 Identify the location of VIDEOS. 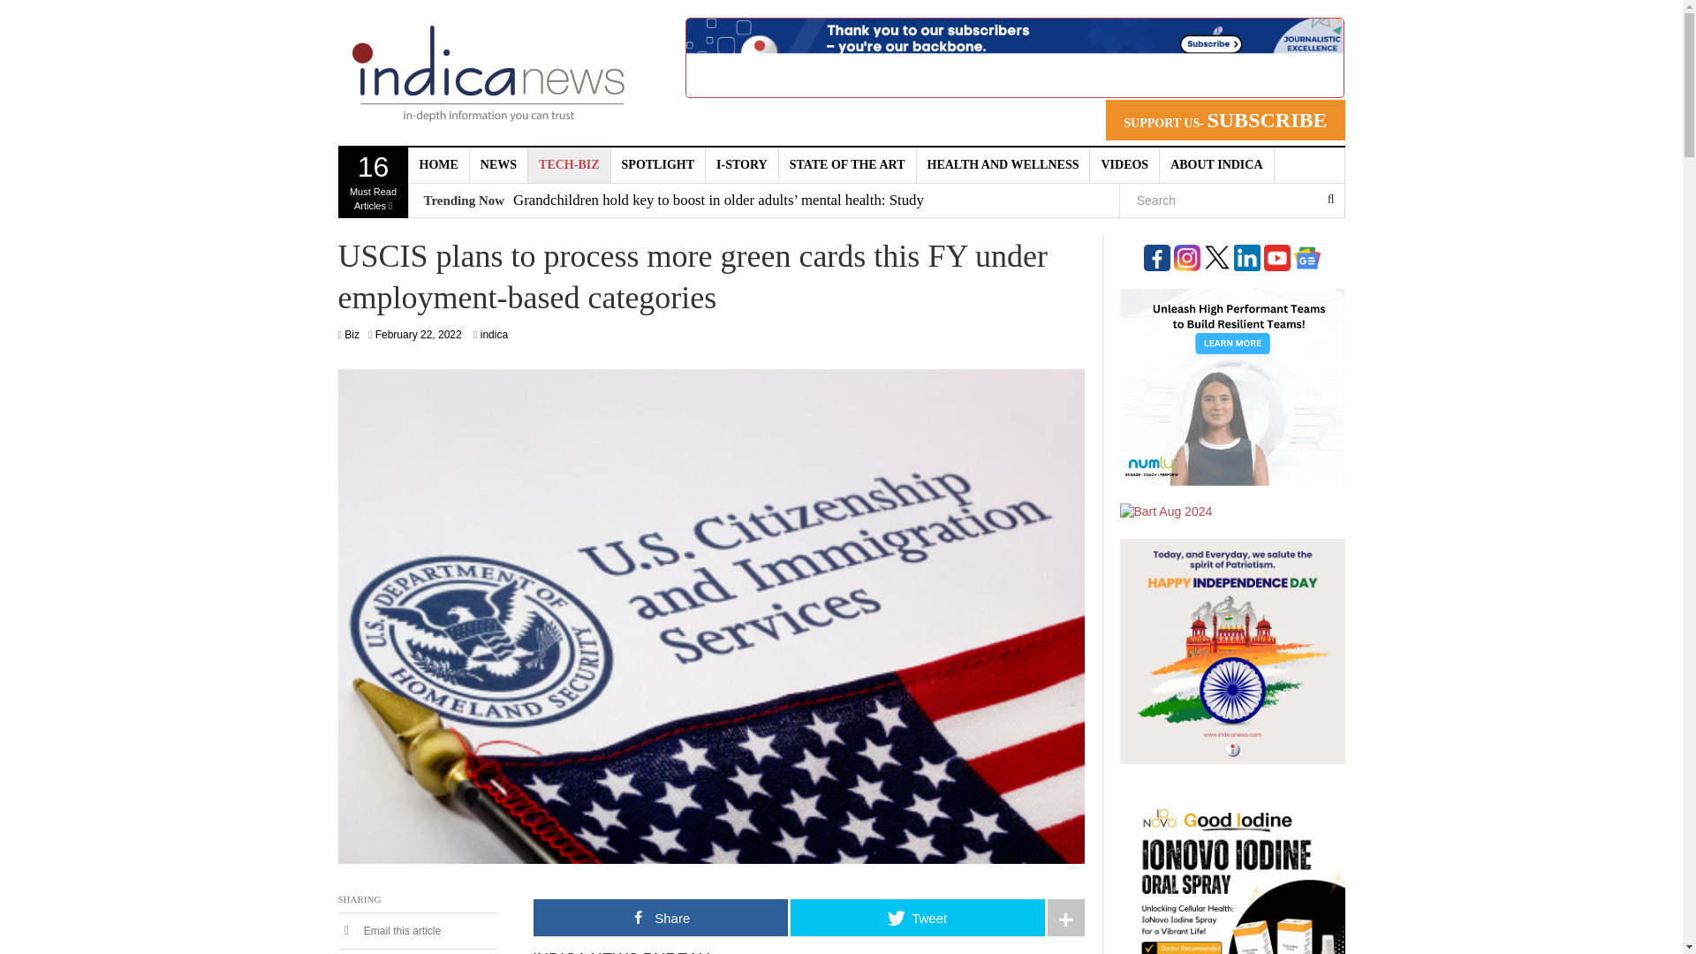
(438, 165).